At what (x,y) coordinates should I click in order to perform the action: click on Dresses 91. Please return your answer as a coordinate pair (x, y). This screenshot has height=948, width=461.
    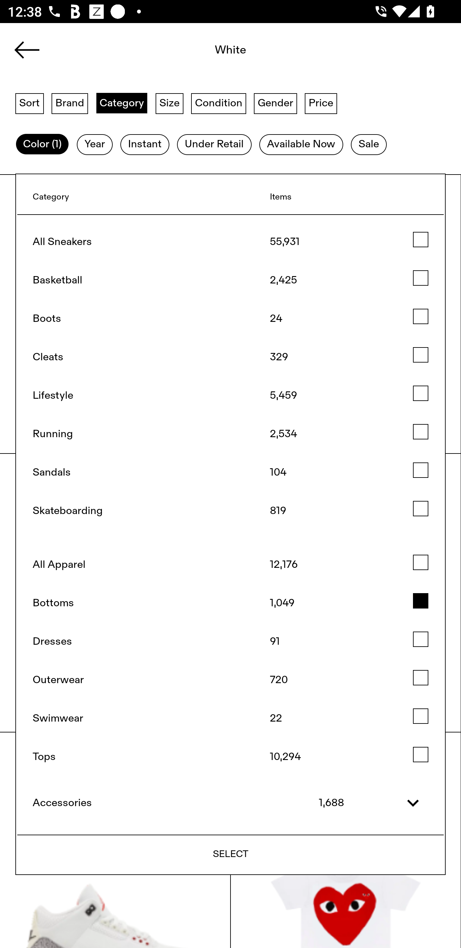
    Looking at the image, I should click on (230, 641).